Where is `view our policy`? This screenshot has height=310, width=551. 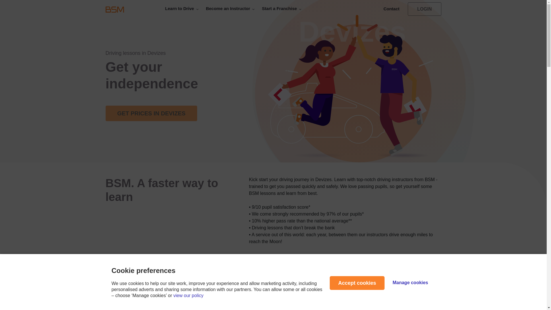
view our policy is located at coordinates (188, 295).